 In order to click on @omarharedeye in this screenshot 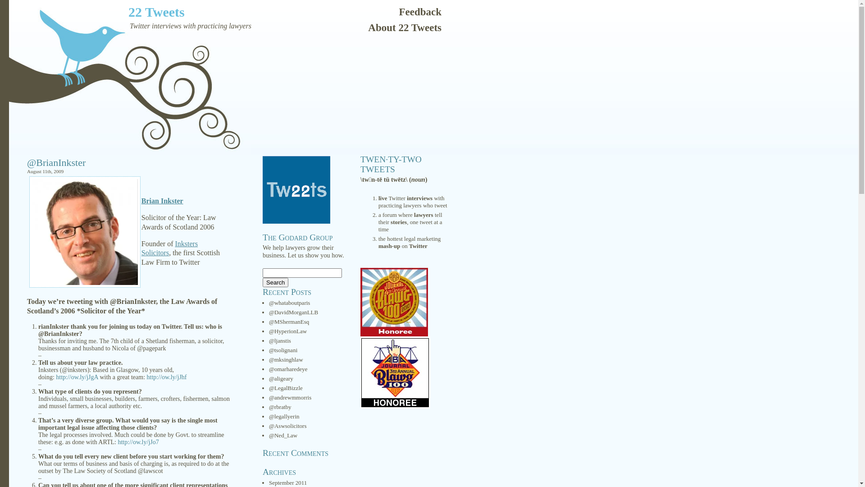, I will do `click(288, 369)`.